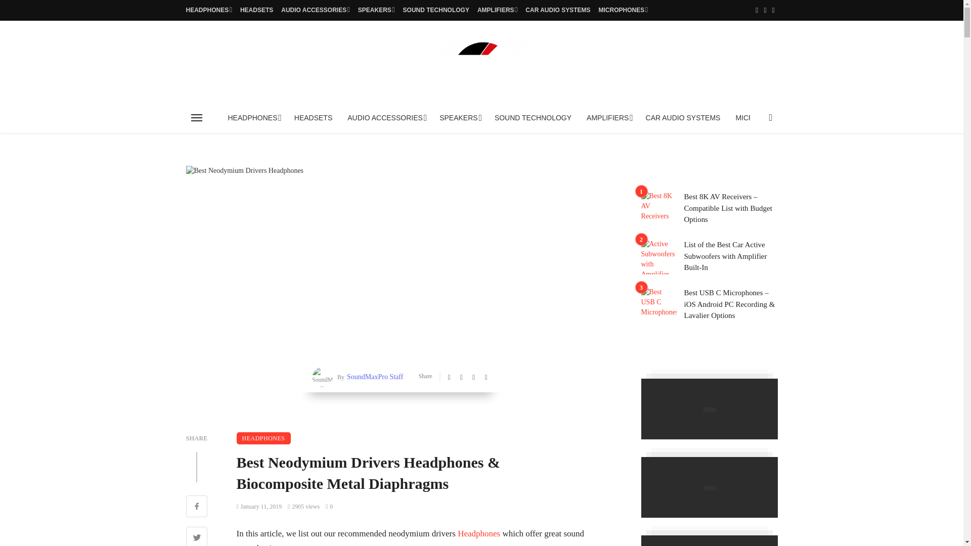 The width and height of the screenshot is (971, 546). I want to click on HEADSETS, so click(256, 10).